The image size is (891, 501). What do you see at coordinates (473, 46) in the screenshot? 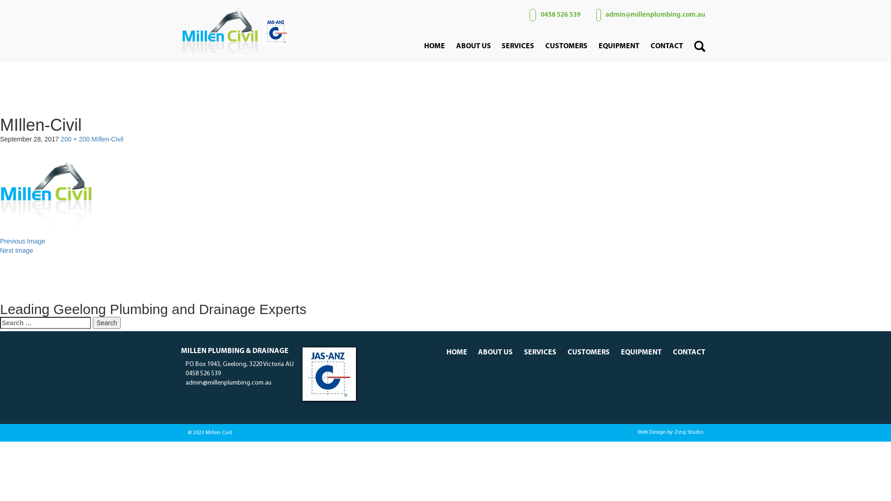
I see `ABOUT US` at bounding box center [473, 46].